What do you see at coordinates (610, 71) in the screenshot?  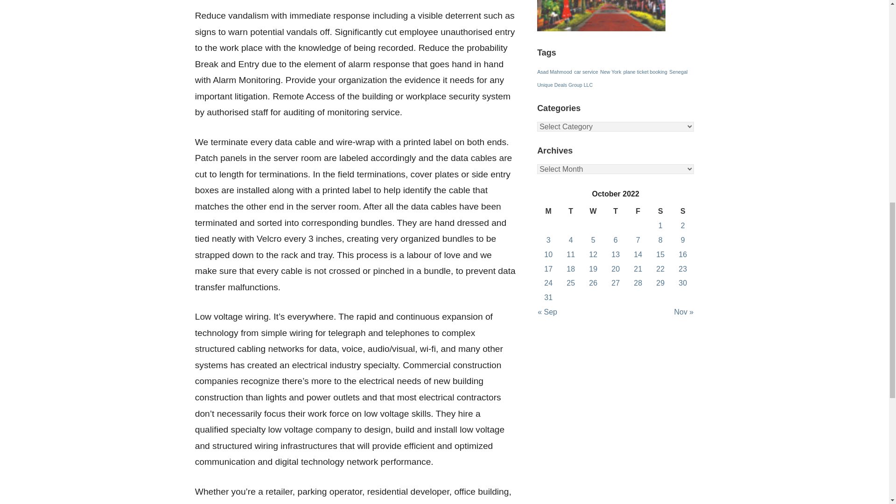 I see `New York` at bounding box center [610, 71].